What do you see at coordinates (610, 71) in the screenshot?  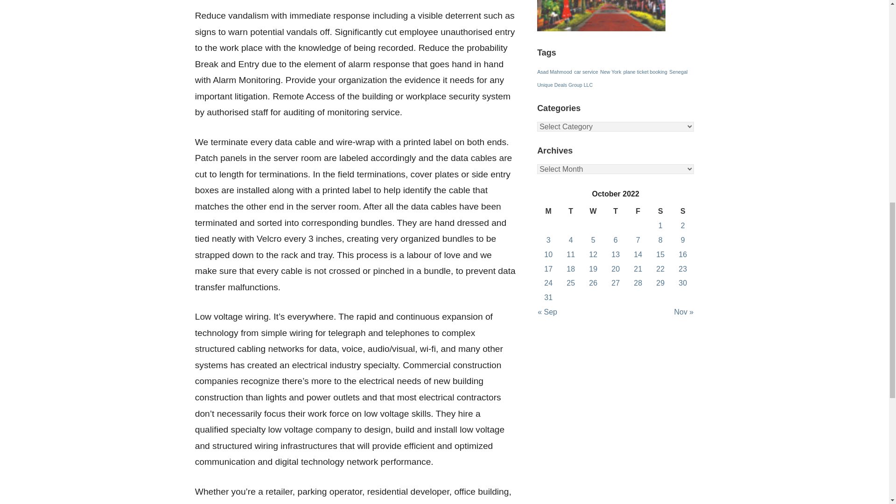 I see `New York` at bounding box center [610, 71].